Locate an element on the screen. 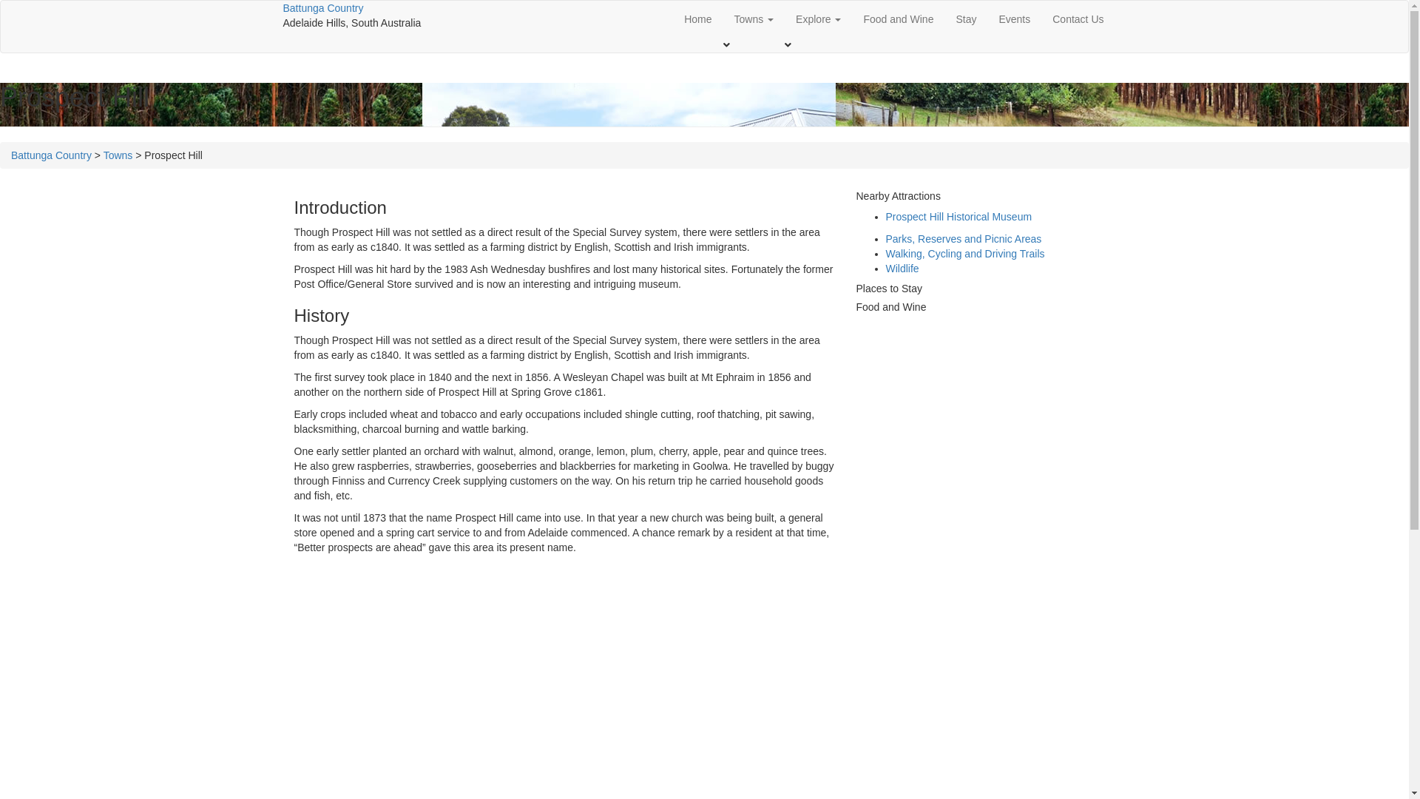  Battunga Country is located at coordinates (322, 8).